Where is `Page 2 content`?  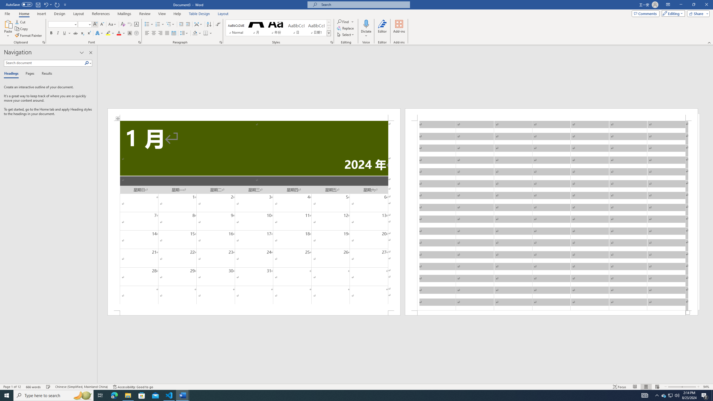 Page 2 content is located at coordinates (551, 216).